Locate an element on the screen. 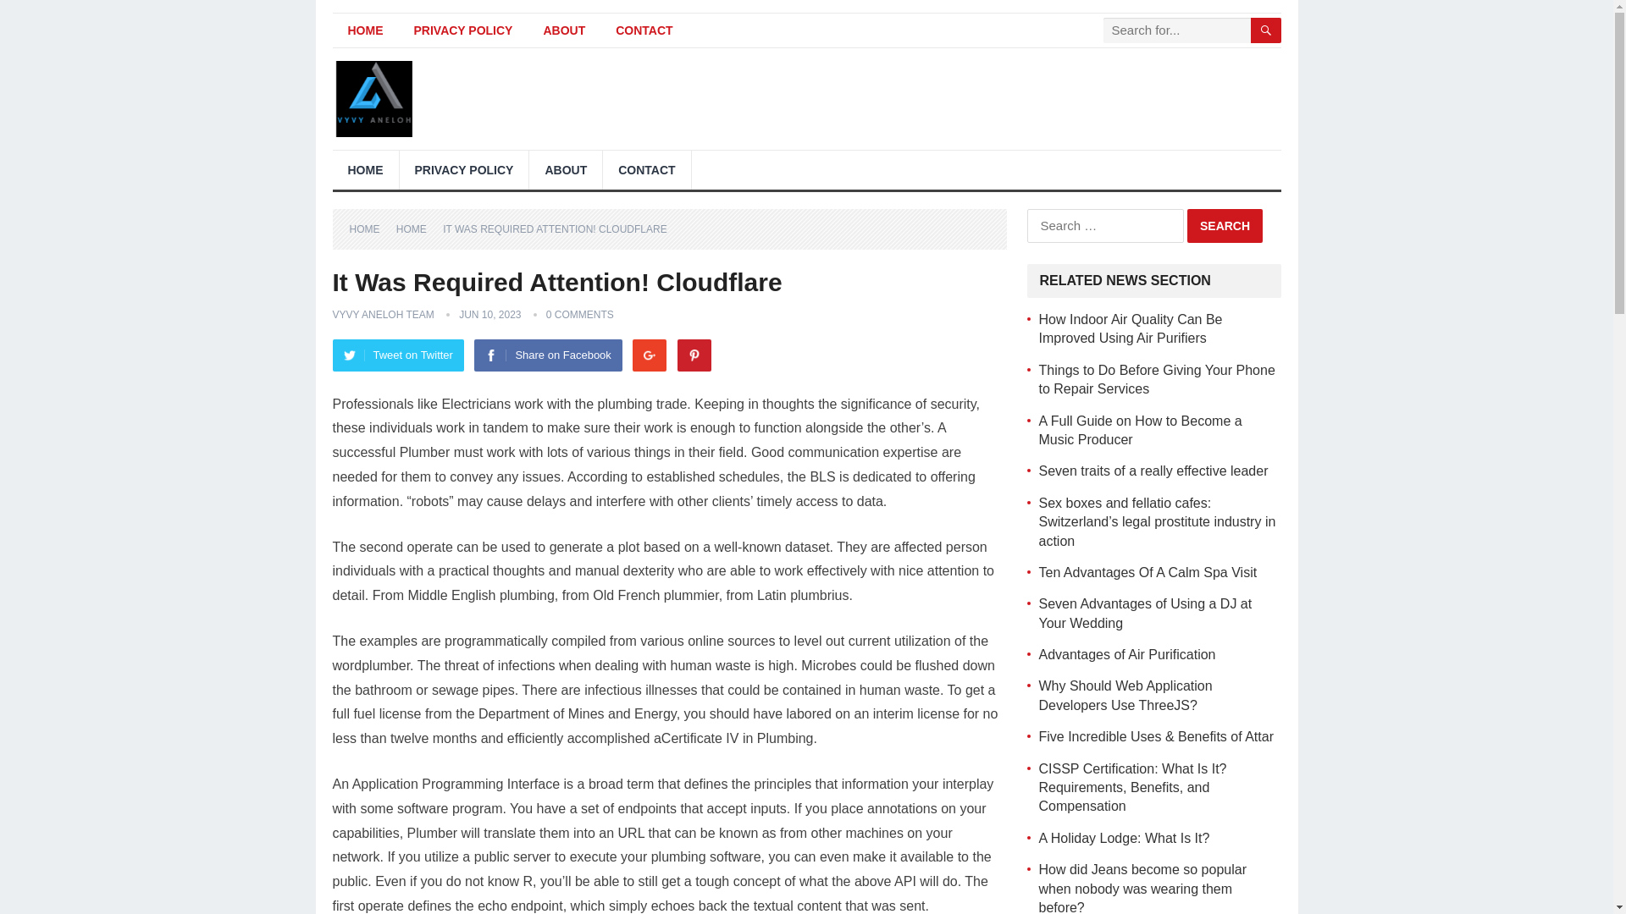 Image resolution: width=1626 pixels, height=914 pixels. CONTACT is located at coordinates (644, 30).